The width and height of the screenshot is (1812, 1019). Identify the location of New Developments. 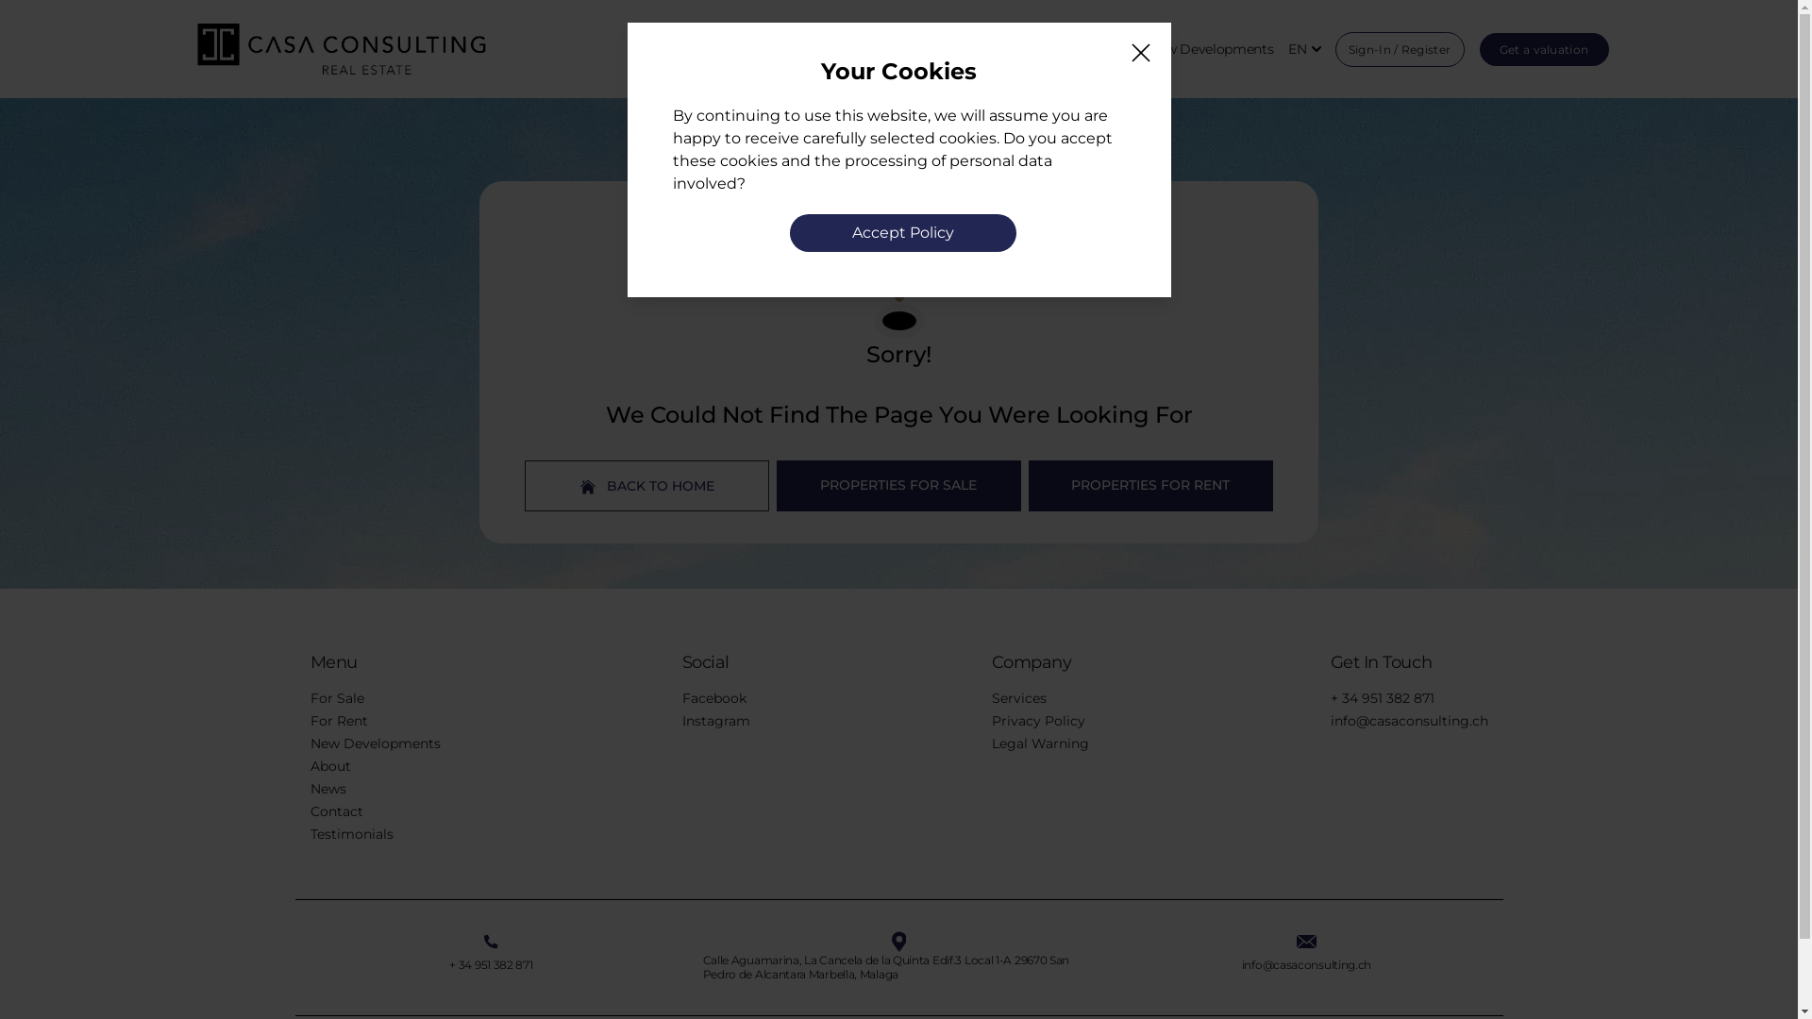
(1211, 49).